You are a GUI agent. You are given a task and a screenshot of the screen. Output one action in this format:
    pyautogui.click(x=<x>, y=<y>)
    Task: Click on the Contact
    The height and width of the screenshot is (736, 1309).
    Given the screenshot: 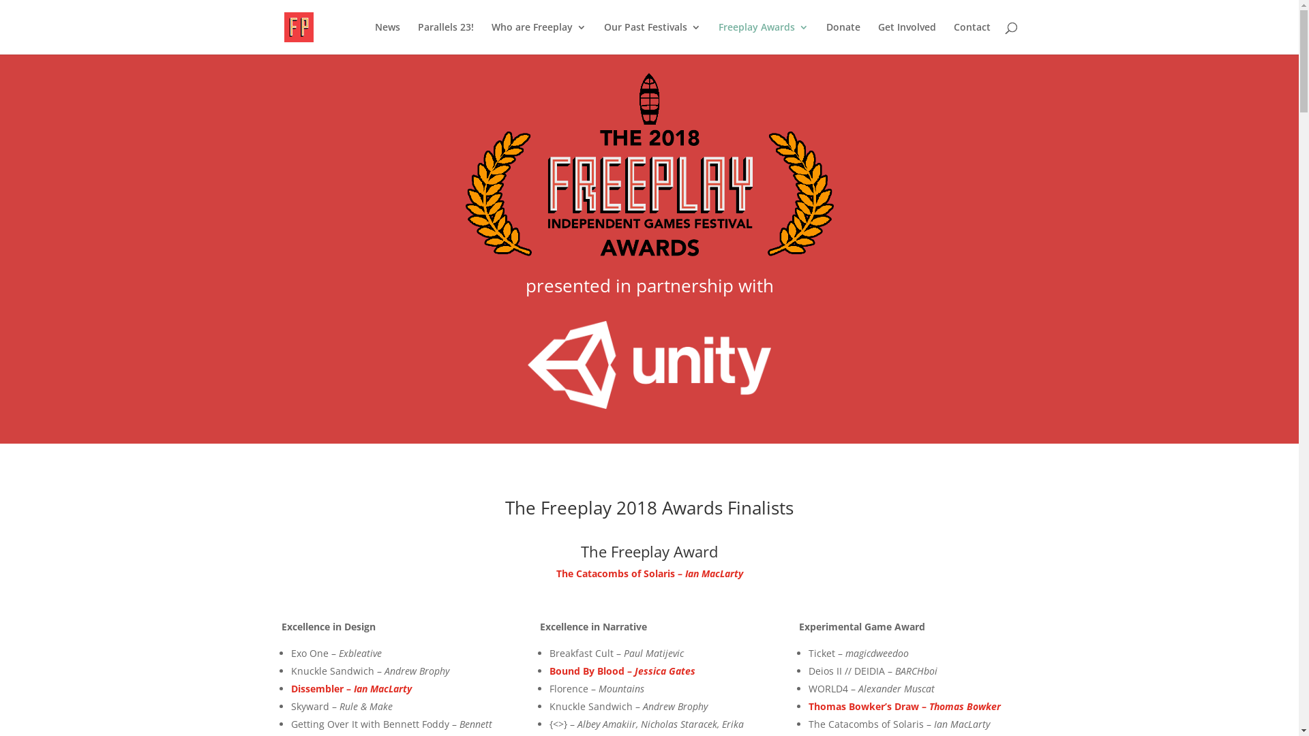 What is the action you would take?
    pyautogui.click(x=972, y=38)
    